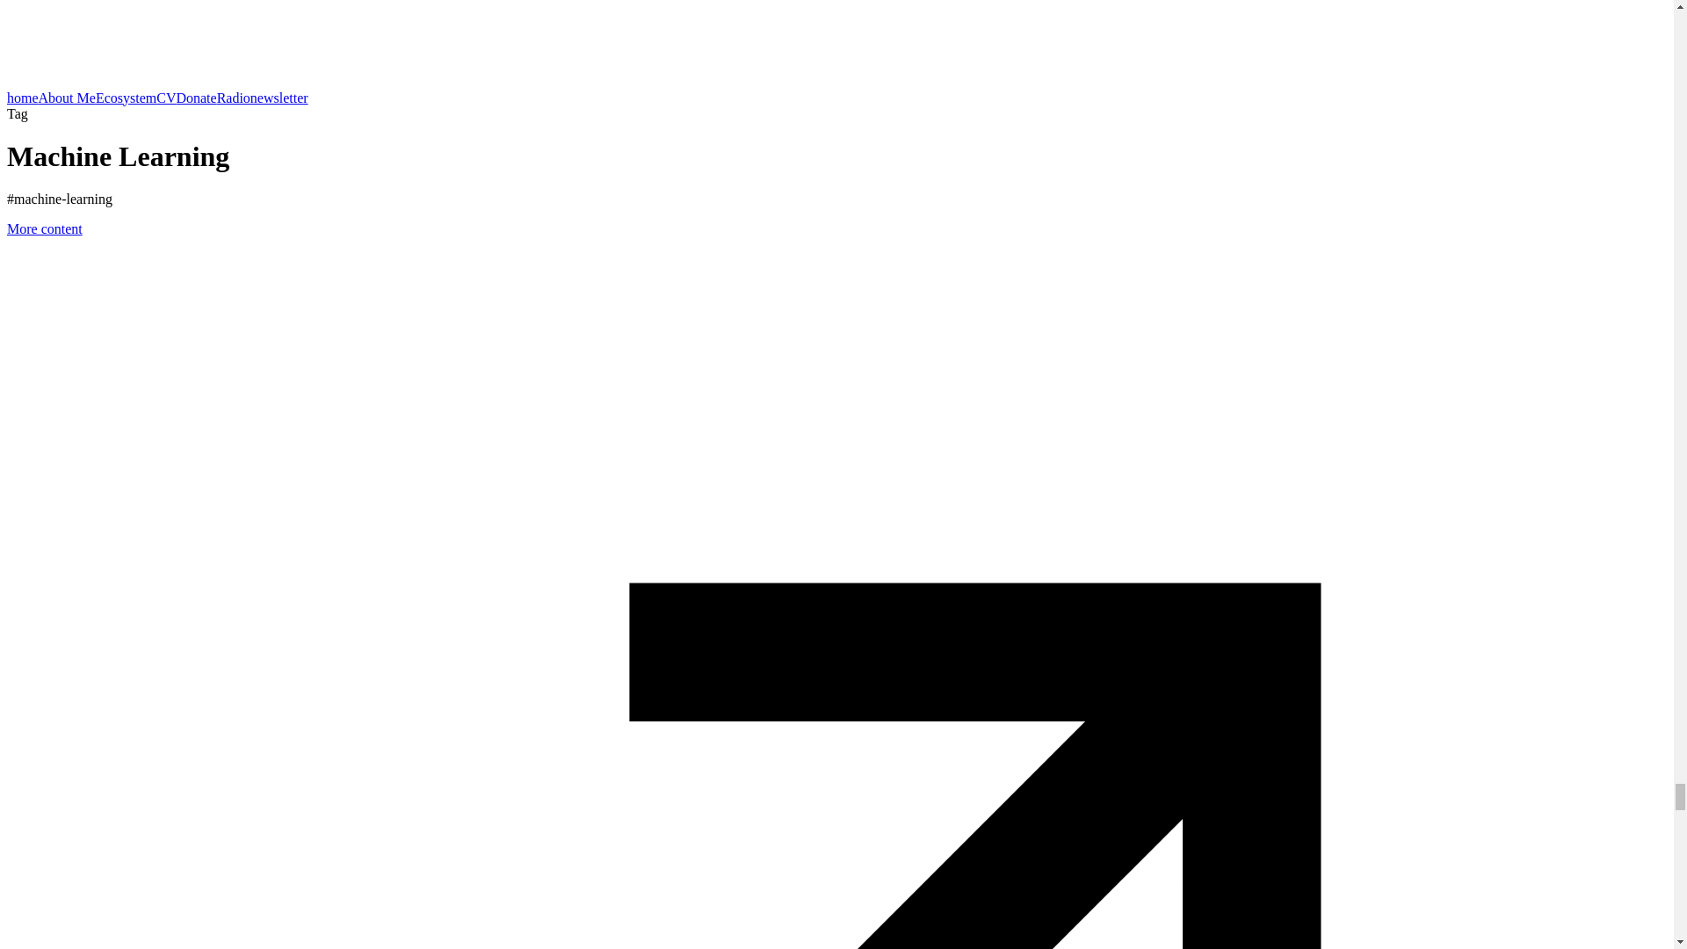  Describe the element at coordinates (67, 97) in the screenshot. I see `About Me` at that location.